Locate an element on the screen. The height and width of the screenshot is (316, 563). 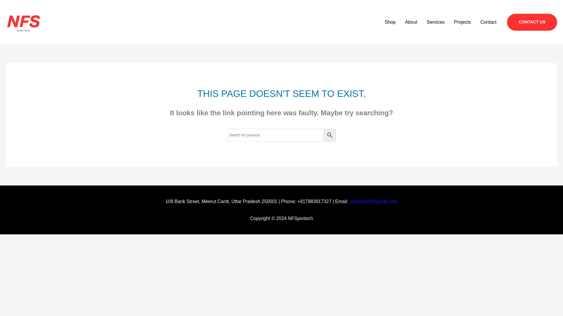
About is located at coordinates (411, 22).